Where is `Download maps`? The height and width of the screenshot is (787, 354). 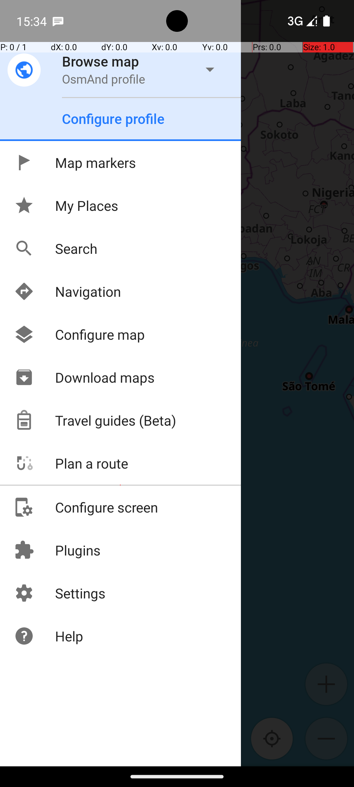 Download maps is located at coordinates (84, 377).